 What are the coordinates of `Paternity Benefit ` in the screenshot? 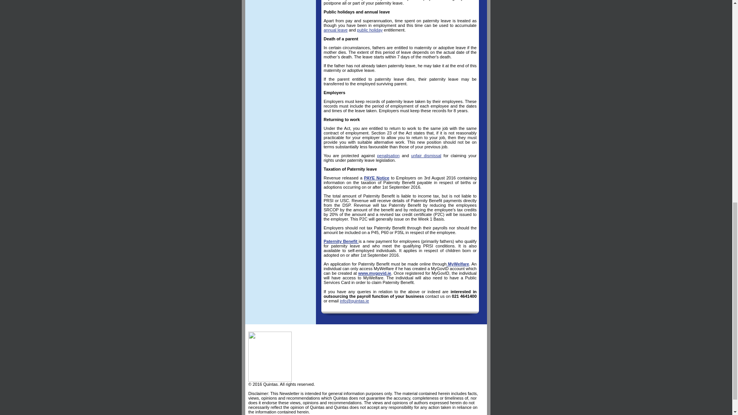 It's located at (341, 241).